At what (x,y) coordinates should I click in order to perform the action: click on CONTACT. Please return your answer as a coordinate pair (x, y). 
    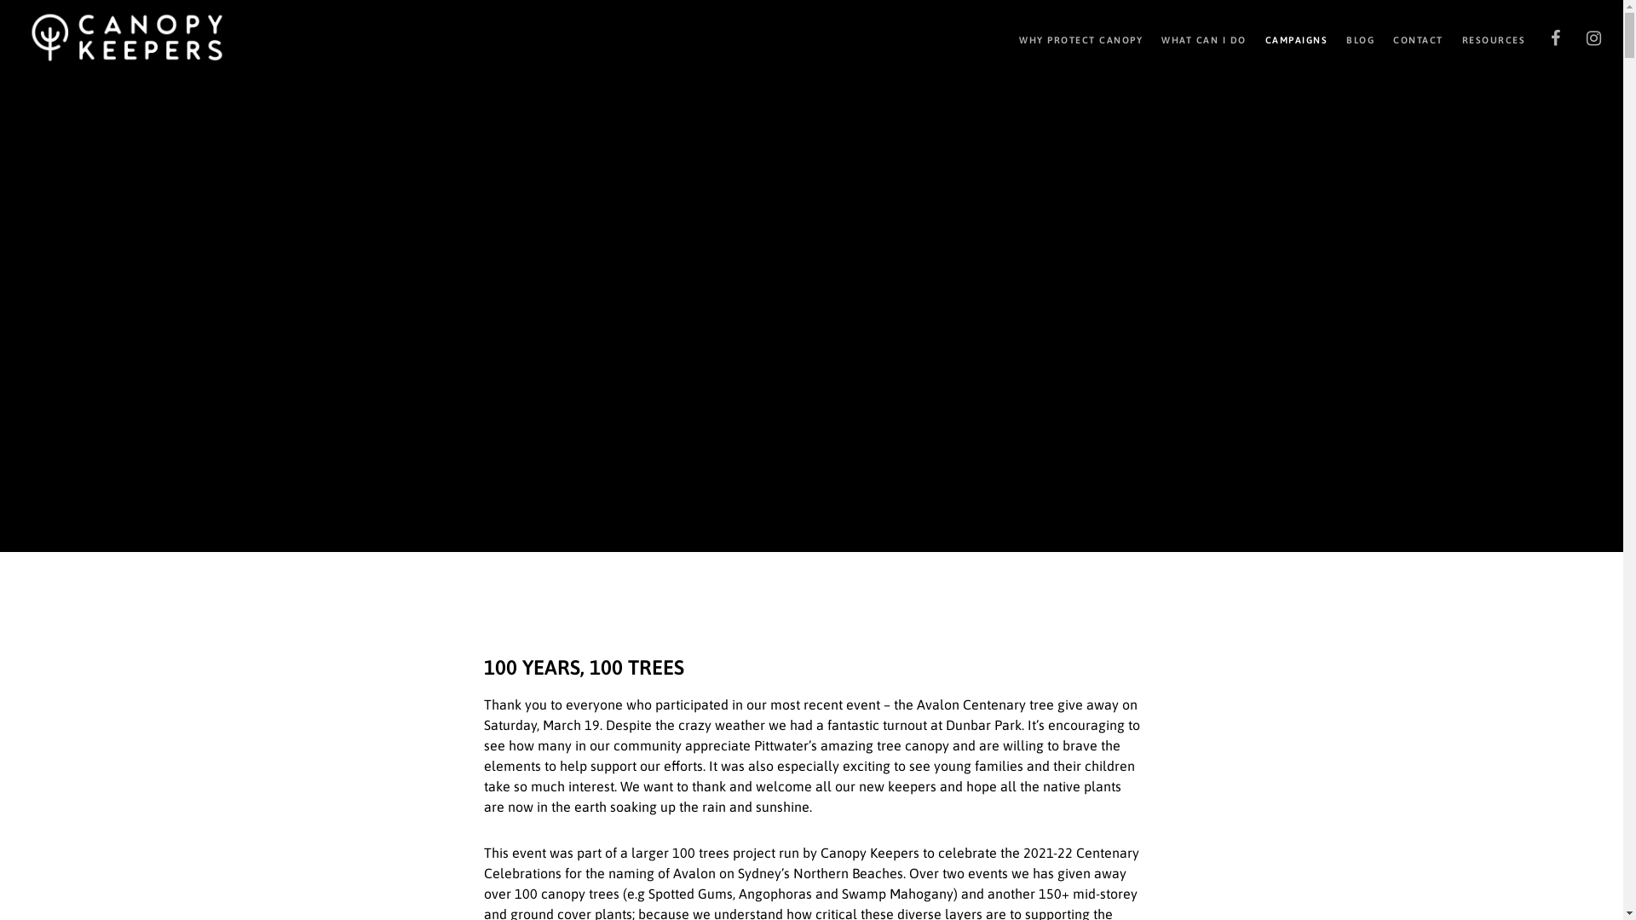
    Looking at the image, I should click on (1409, 38).